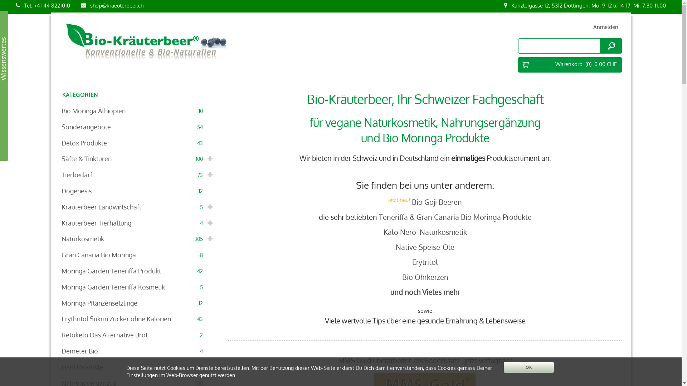 This screenshot has width=687, height=386. What do you see at coordinates (138, 255) in the screenshot?
I see `Gran Canaria Bio Moringa
8` at bounding box center [138, 255].